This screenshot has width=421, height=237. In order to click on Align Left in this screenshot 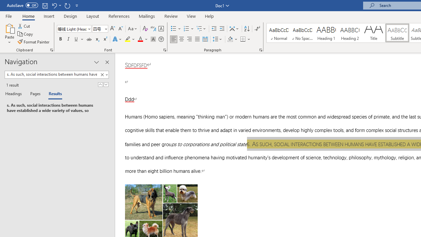, I will do `click(174, 39)`.